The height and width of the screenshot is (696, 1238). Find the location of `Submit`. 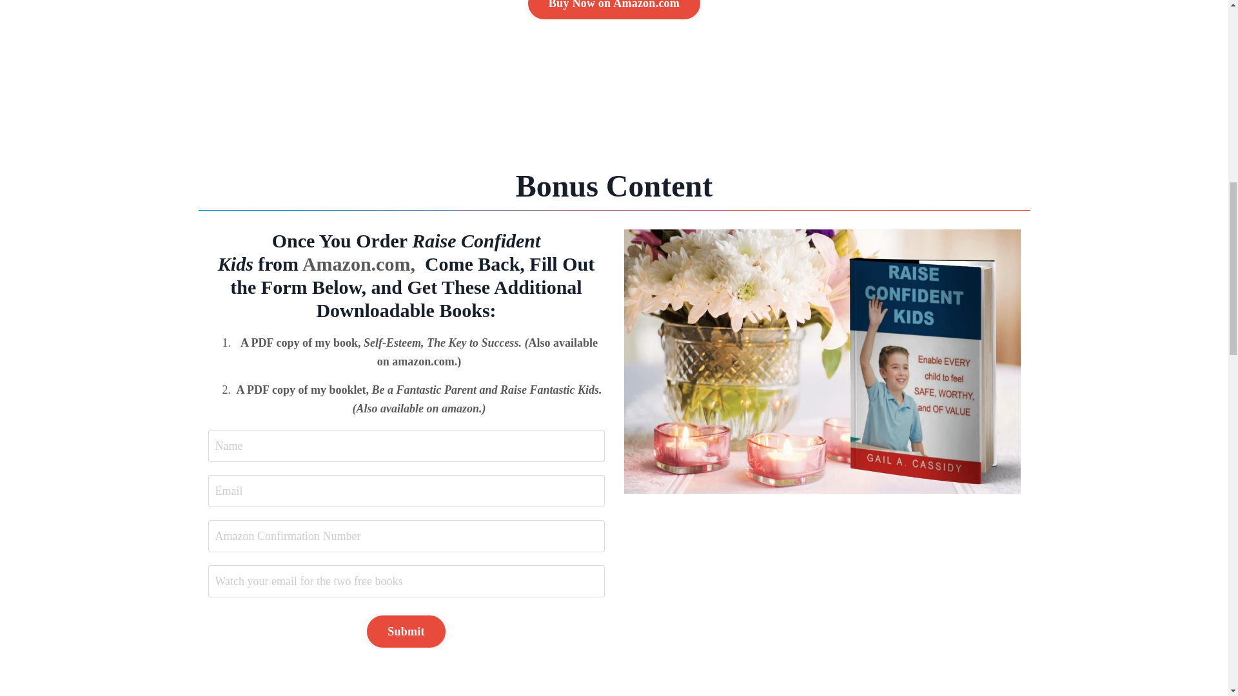

Submit is located at coordinates (406, 632).